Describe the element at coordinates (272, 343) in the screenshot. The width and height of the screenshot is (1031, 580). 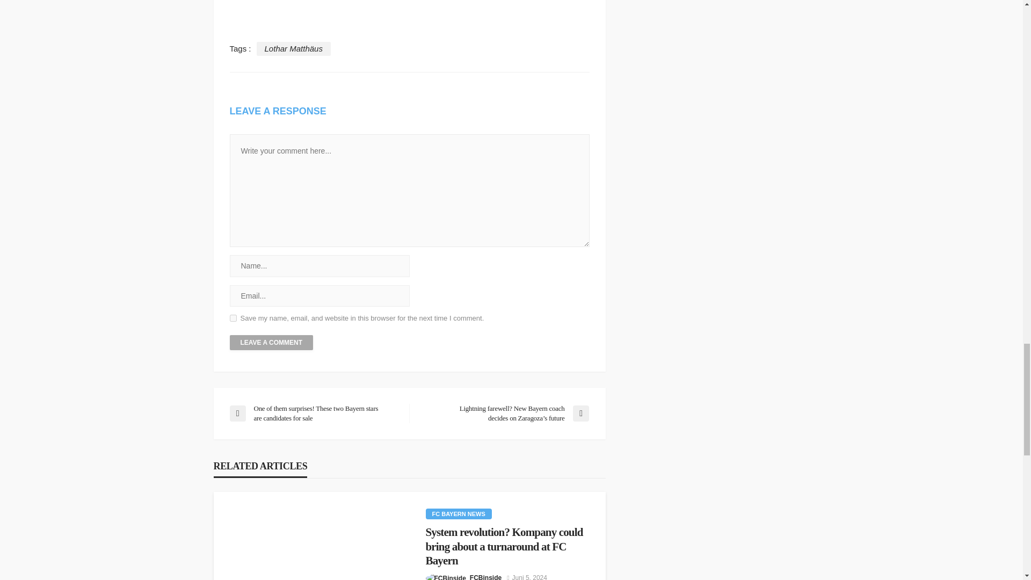
I see `Leave a comment` at that location.